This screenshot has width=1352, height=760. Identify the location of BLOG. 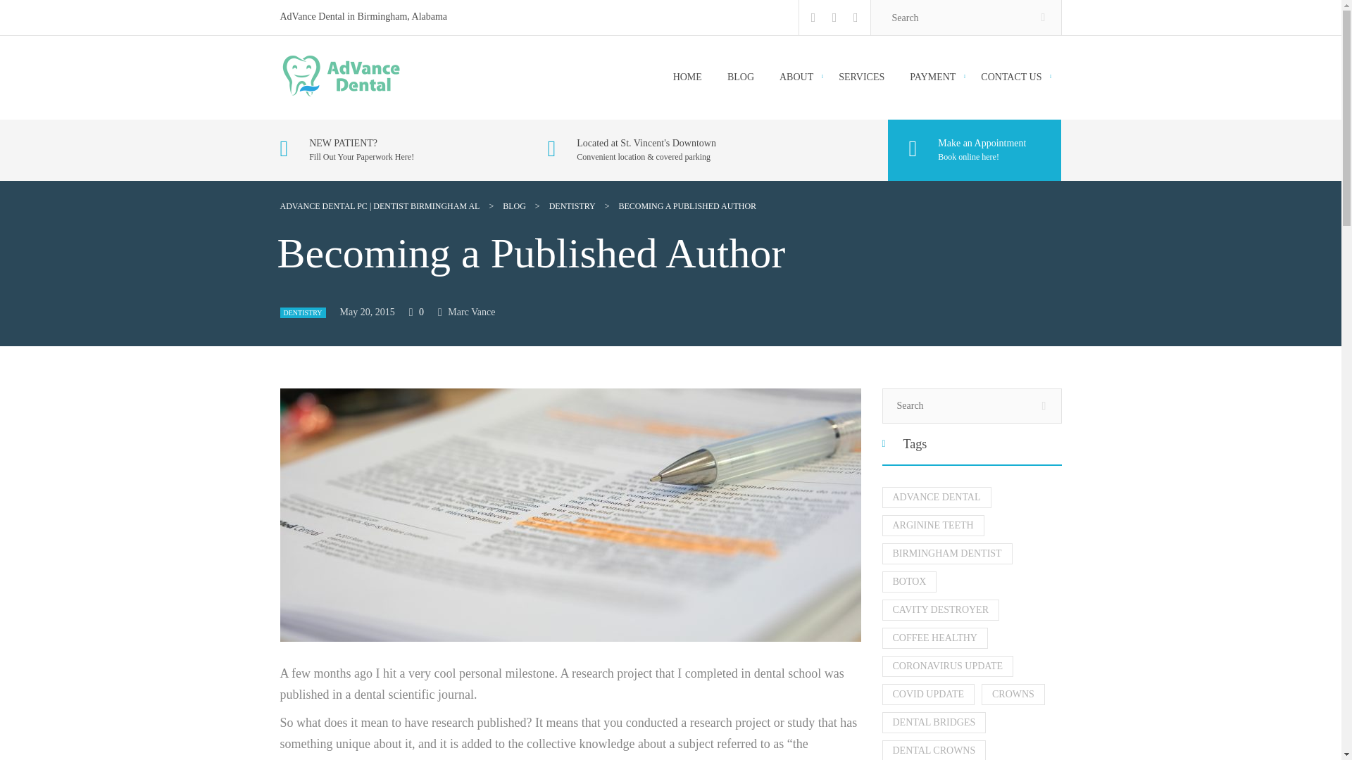
(514, 206).